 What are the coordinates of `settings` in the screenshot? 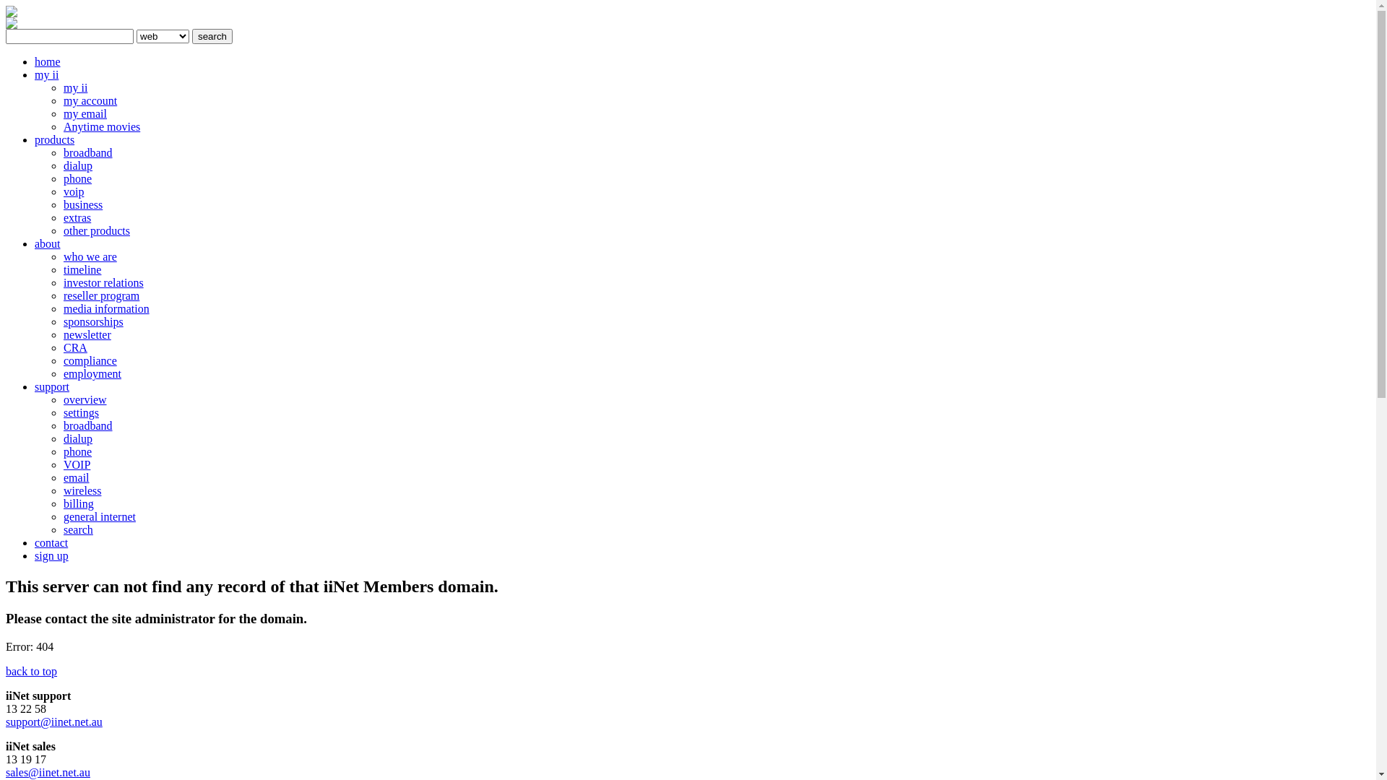 It's located at (81, 413).